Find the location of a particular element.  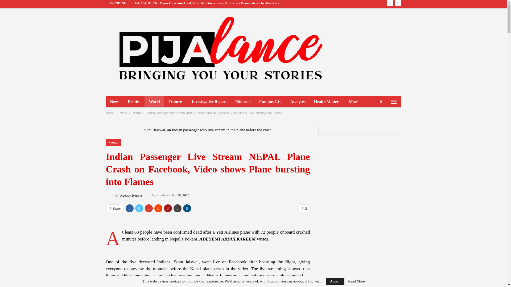

News is located at coordinates (114, 102).